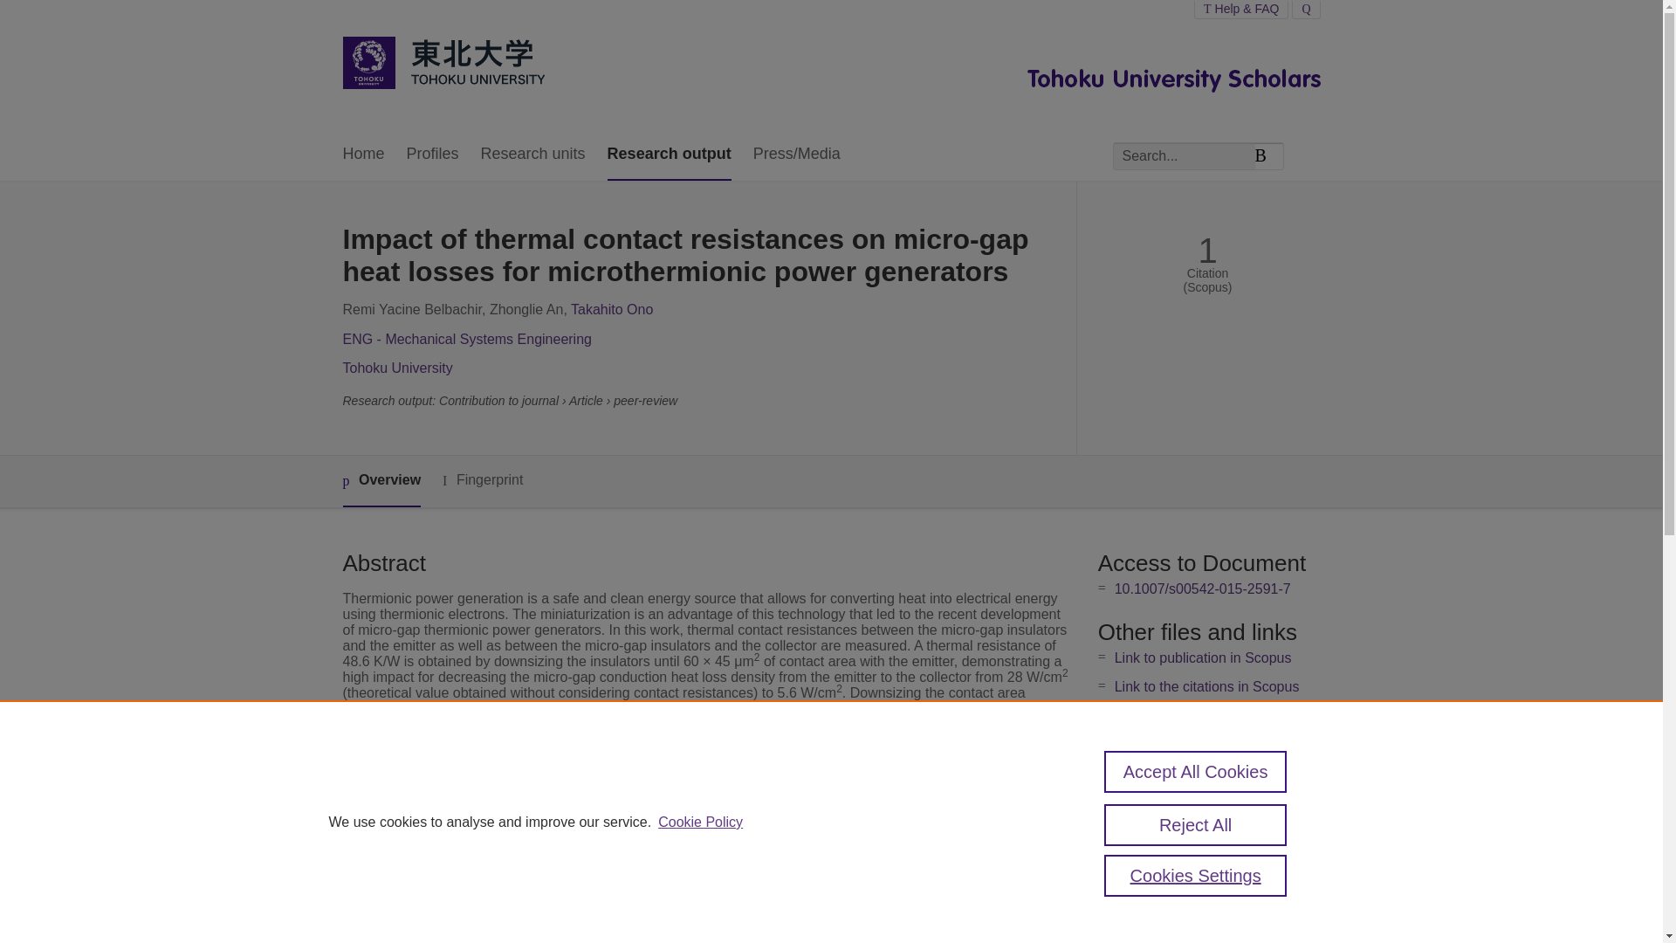 The height and width of the screenshot is (943, 1676). I want to click on ENG - Mechanical Systems Engineering, so click(466, 339).